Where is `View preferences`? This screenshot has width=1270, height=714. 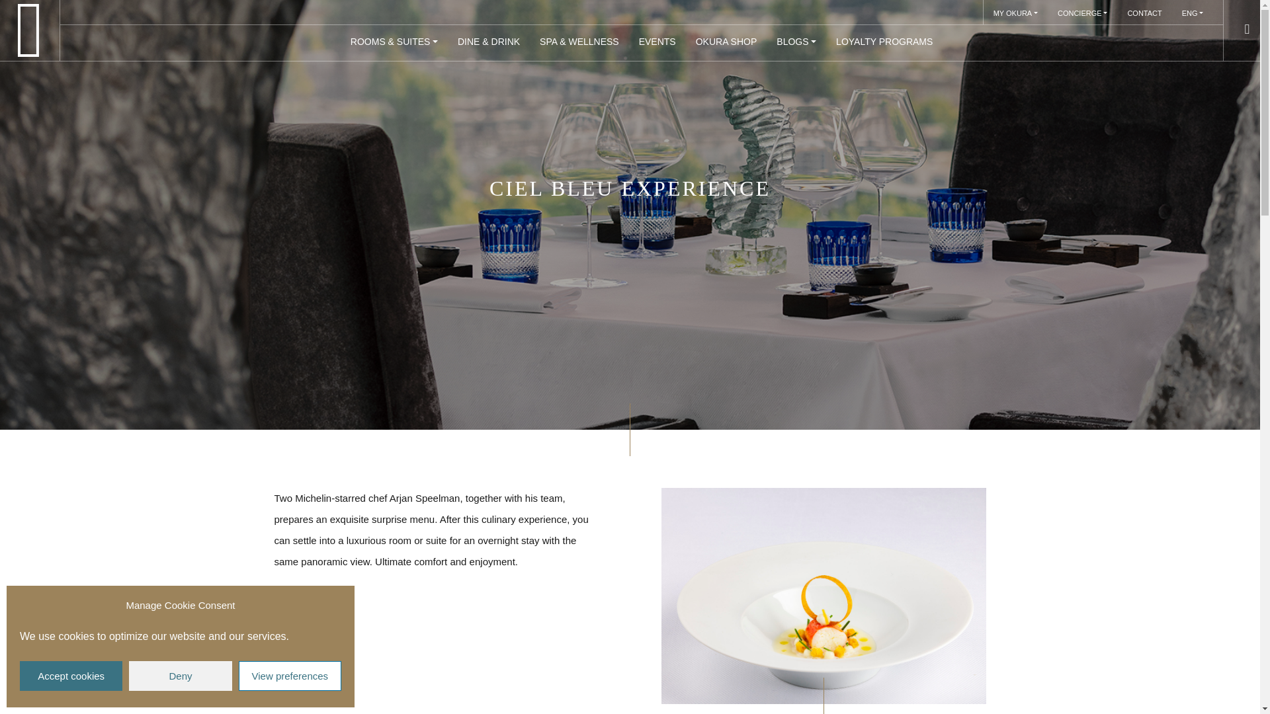
View preferences is located at coordinates (290, 676).